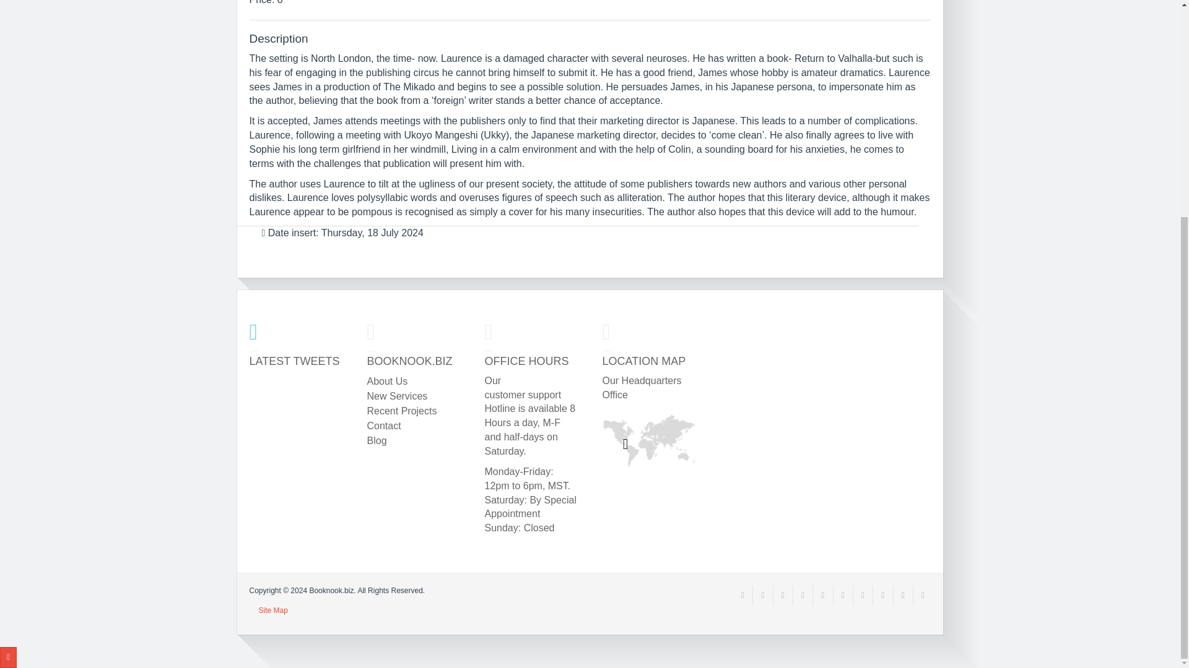 The image size is (1189, 668). I want to click on Twitter, so click(783, 595).